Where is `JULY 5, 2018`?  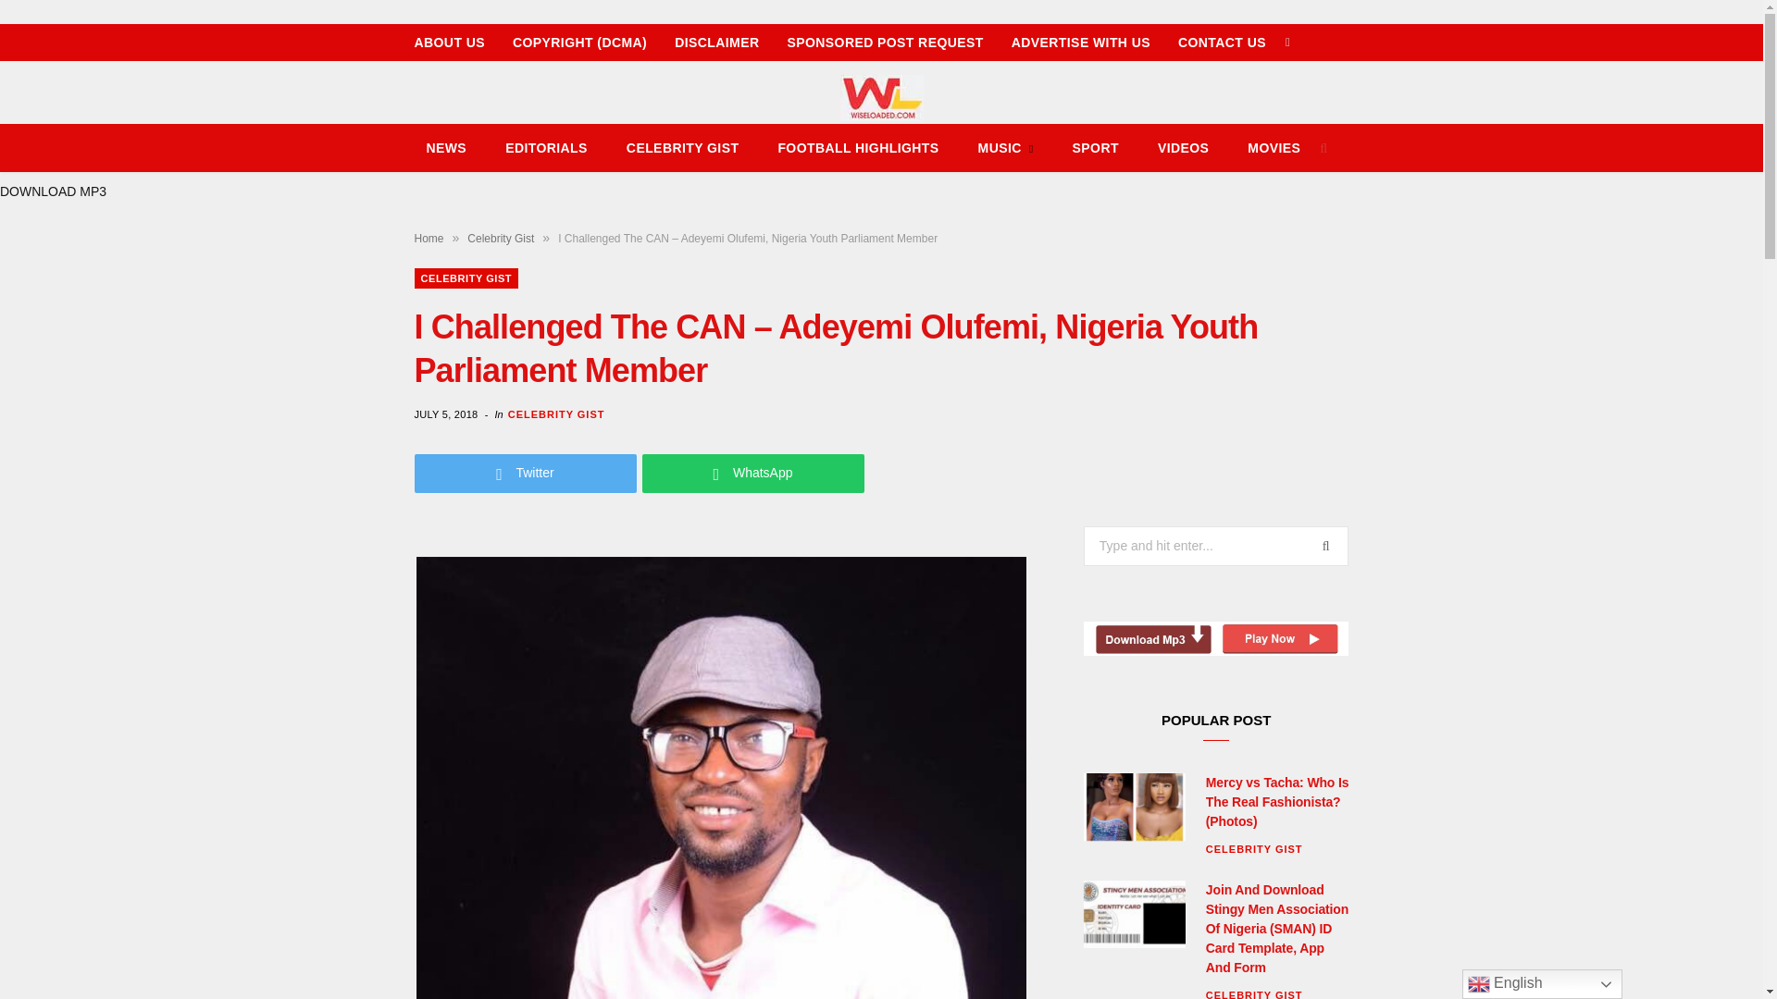
JULY 5, 2018 is located at coordinates (448, 413).